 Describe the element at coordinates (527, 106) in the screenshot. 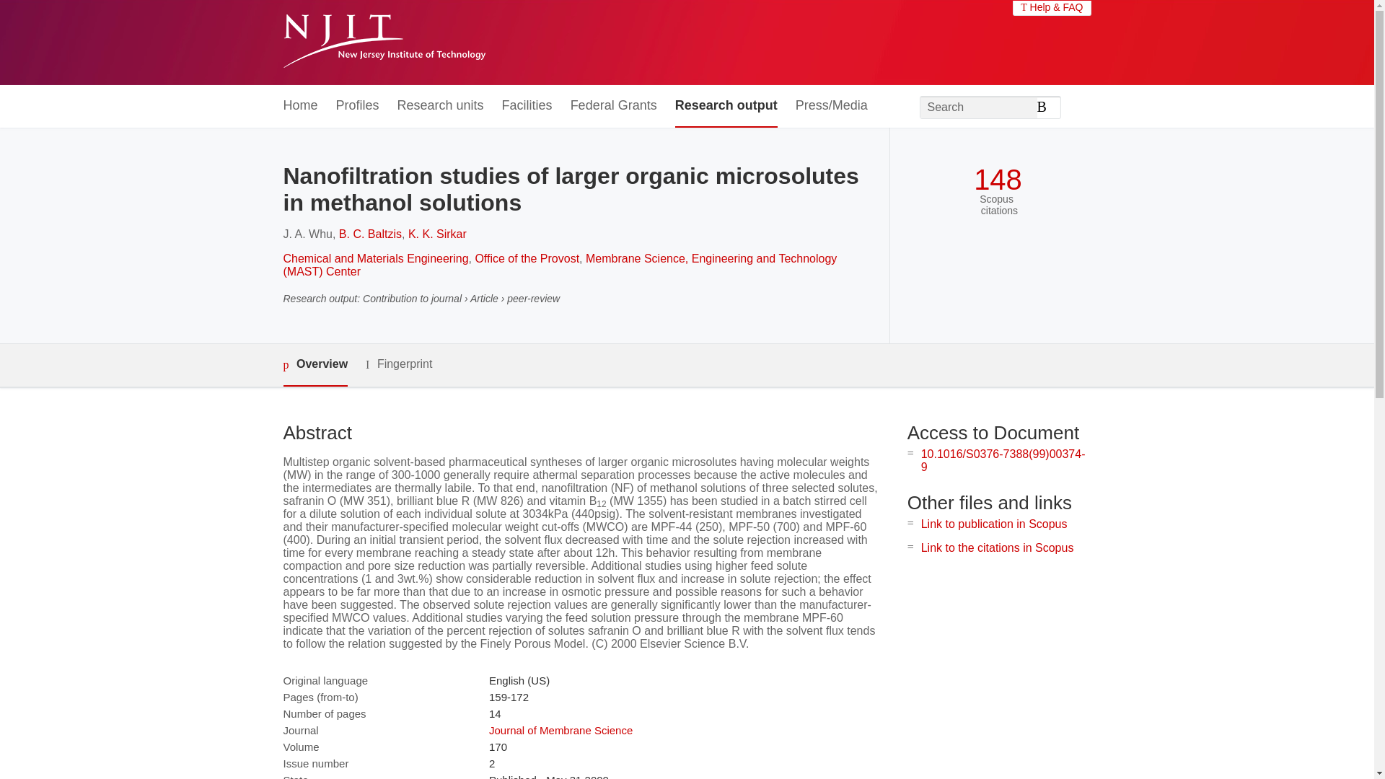

I see `Facilities` at that location.